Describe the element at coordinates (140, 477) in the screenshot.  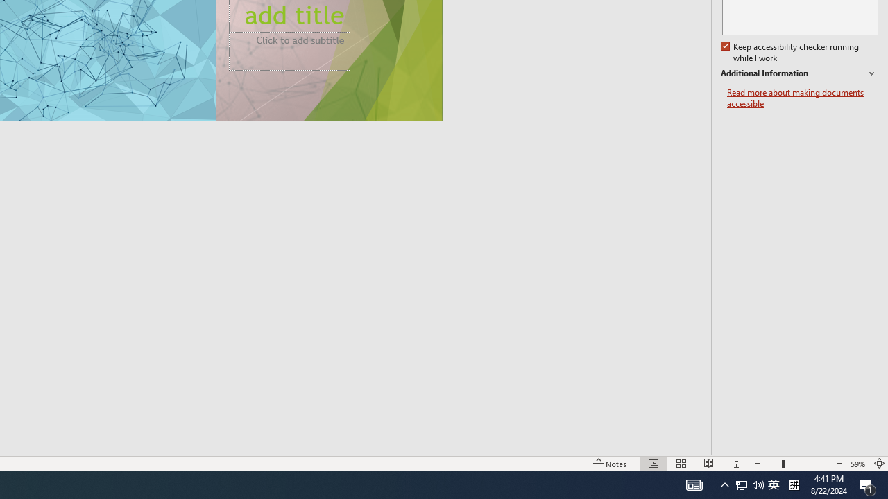
I see `Poe` at that location.